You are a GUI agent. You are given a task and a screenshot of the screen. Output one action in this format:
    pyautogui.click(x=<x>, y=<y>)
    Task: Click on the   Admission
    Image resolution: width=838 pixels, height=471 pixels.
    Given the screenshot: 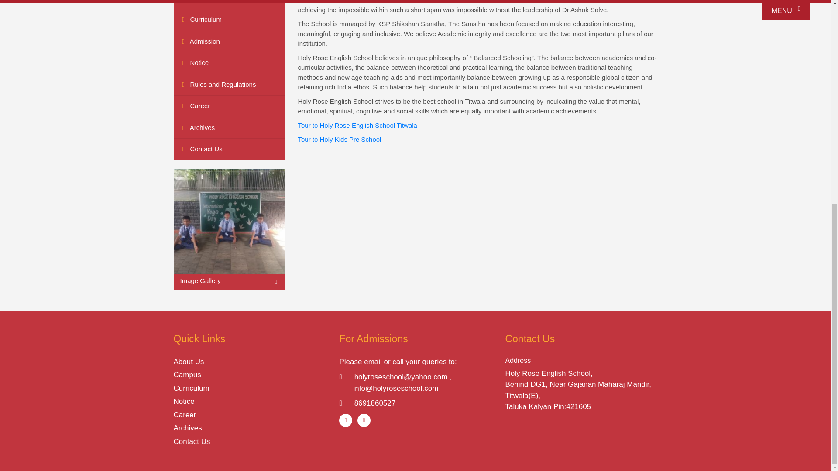 What is the action you would take?
    pyautogui.click(x=229, y=42)
    